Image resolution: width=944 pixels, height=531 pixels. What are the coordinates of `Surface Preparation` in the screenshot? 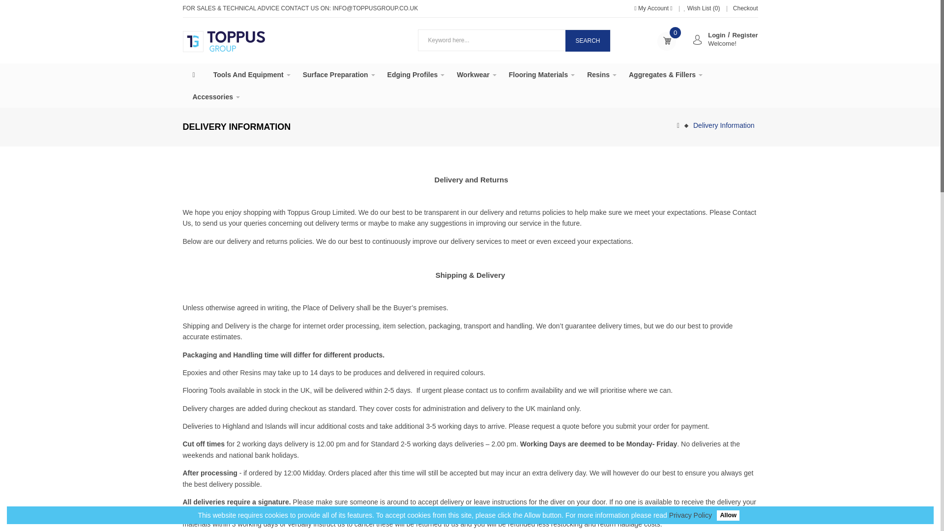 It's located at (339, 74).